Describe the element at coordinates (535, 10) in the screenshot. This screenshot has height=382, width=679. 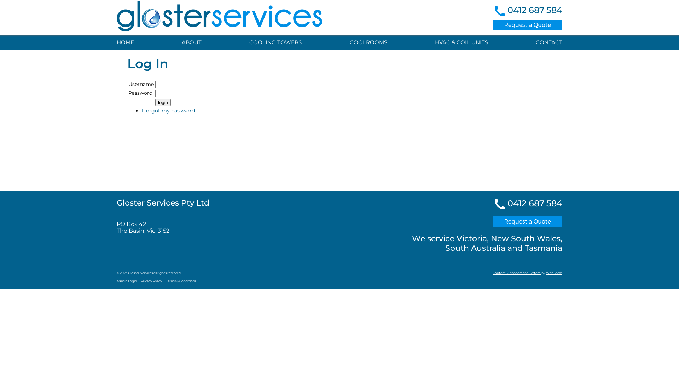
I see `0412 687 584` at that location.